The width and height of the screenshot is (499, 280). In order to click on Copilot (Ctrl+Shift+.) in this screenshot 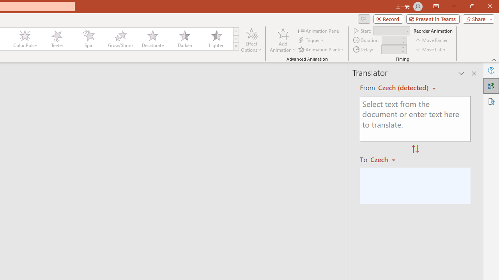, I will do `click(484, 32)`.